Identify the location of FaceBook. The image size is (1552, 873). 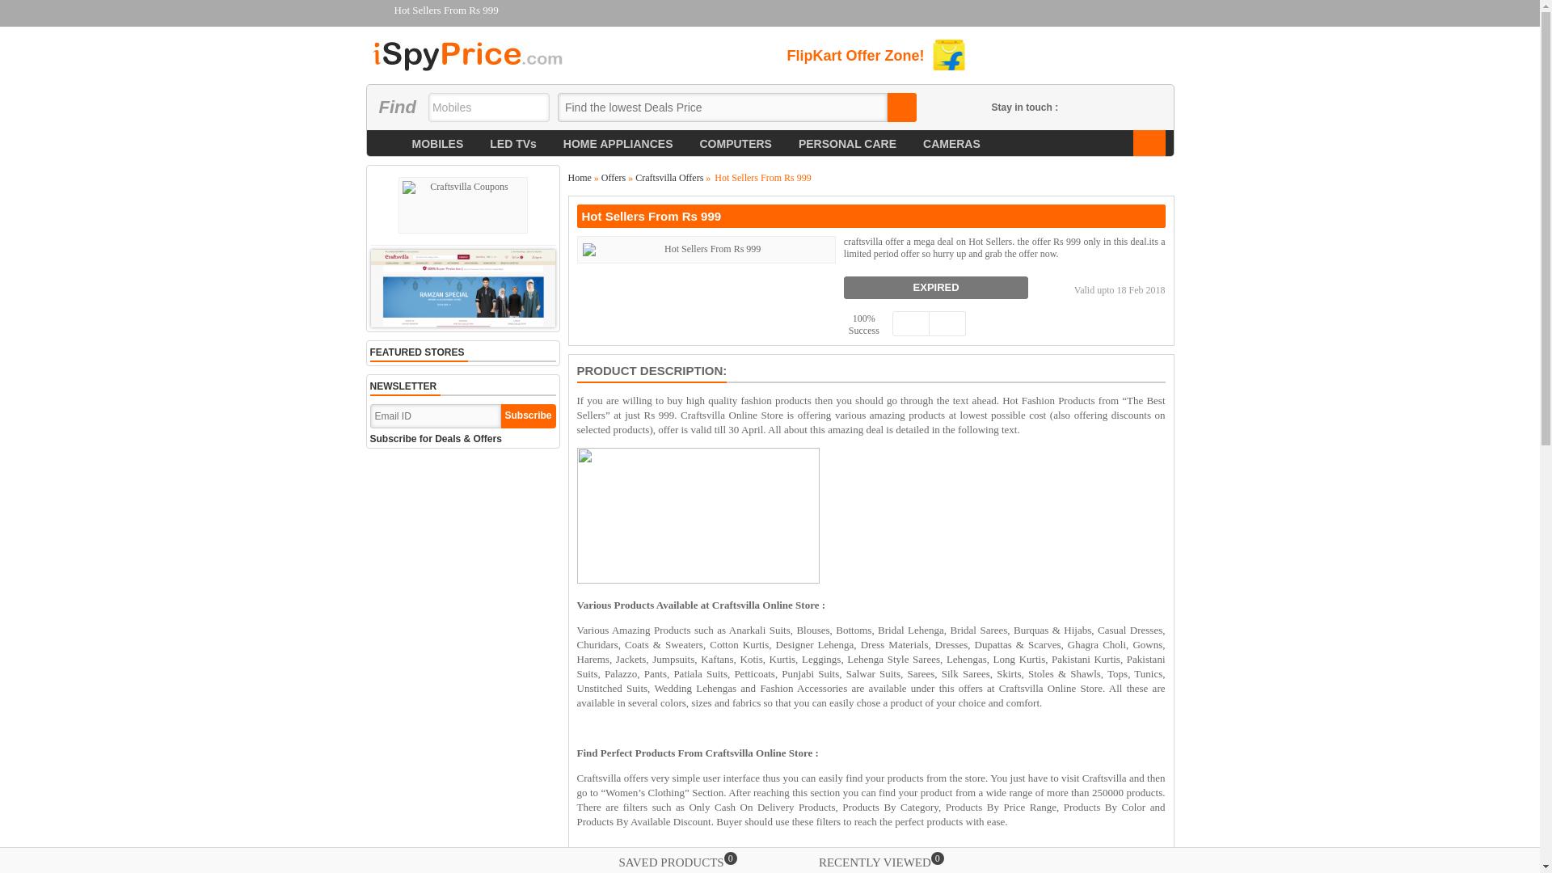
(1078, 107).